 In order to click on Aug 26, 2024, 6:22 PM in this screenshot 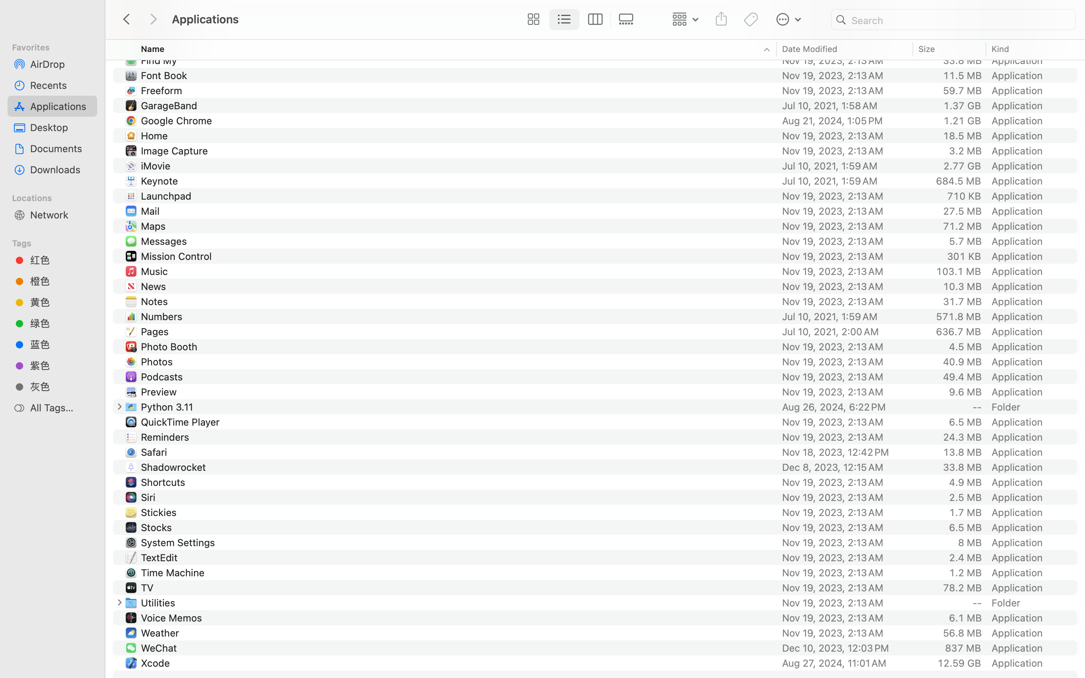, I will do `click(845, 407)`.